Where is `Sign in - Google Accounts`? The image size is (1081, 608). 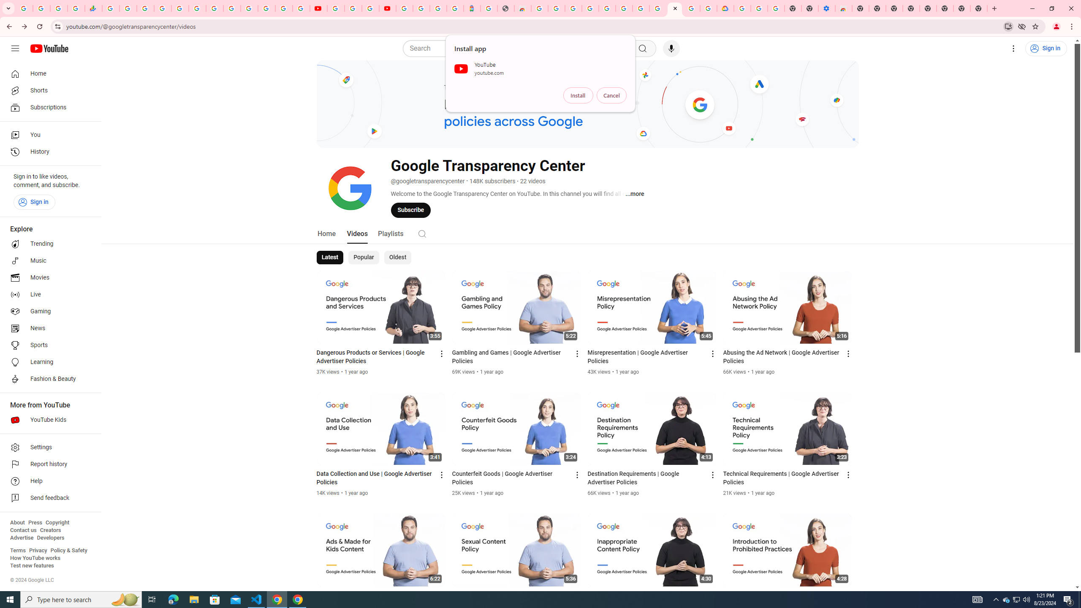
Sign in - Google Accounts is located at coordinates (162, 8).